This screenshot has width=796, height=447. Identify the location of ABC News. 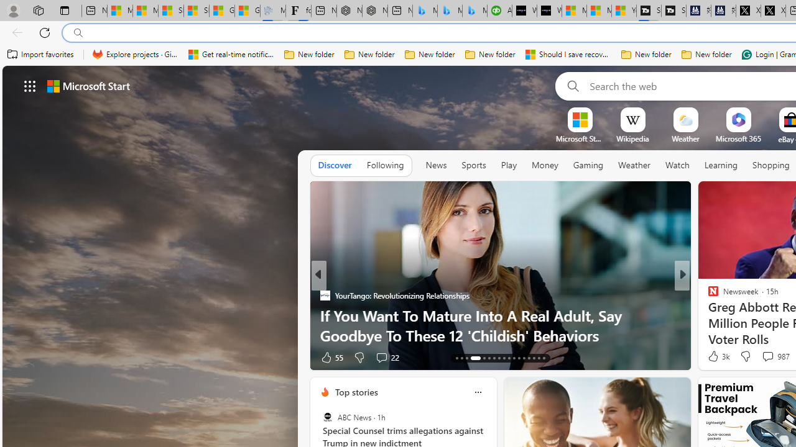
(327, 417).